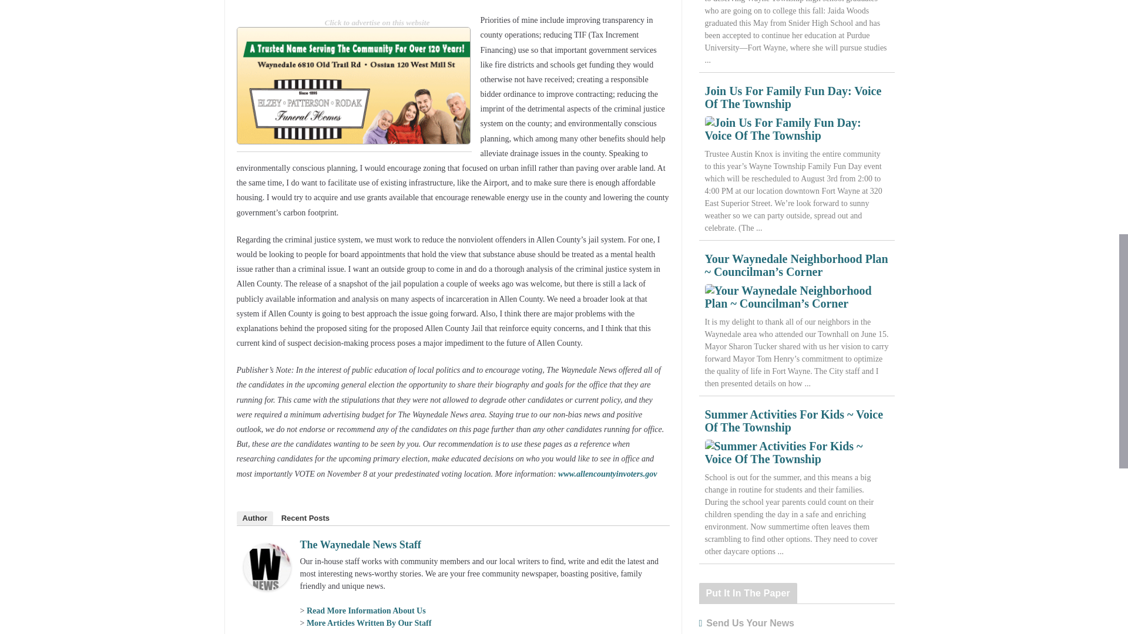 The width and height of the screenshot is (1128, 634). I want to click on Author, so click(254, 518).